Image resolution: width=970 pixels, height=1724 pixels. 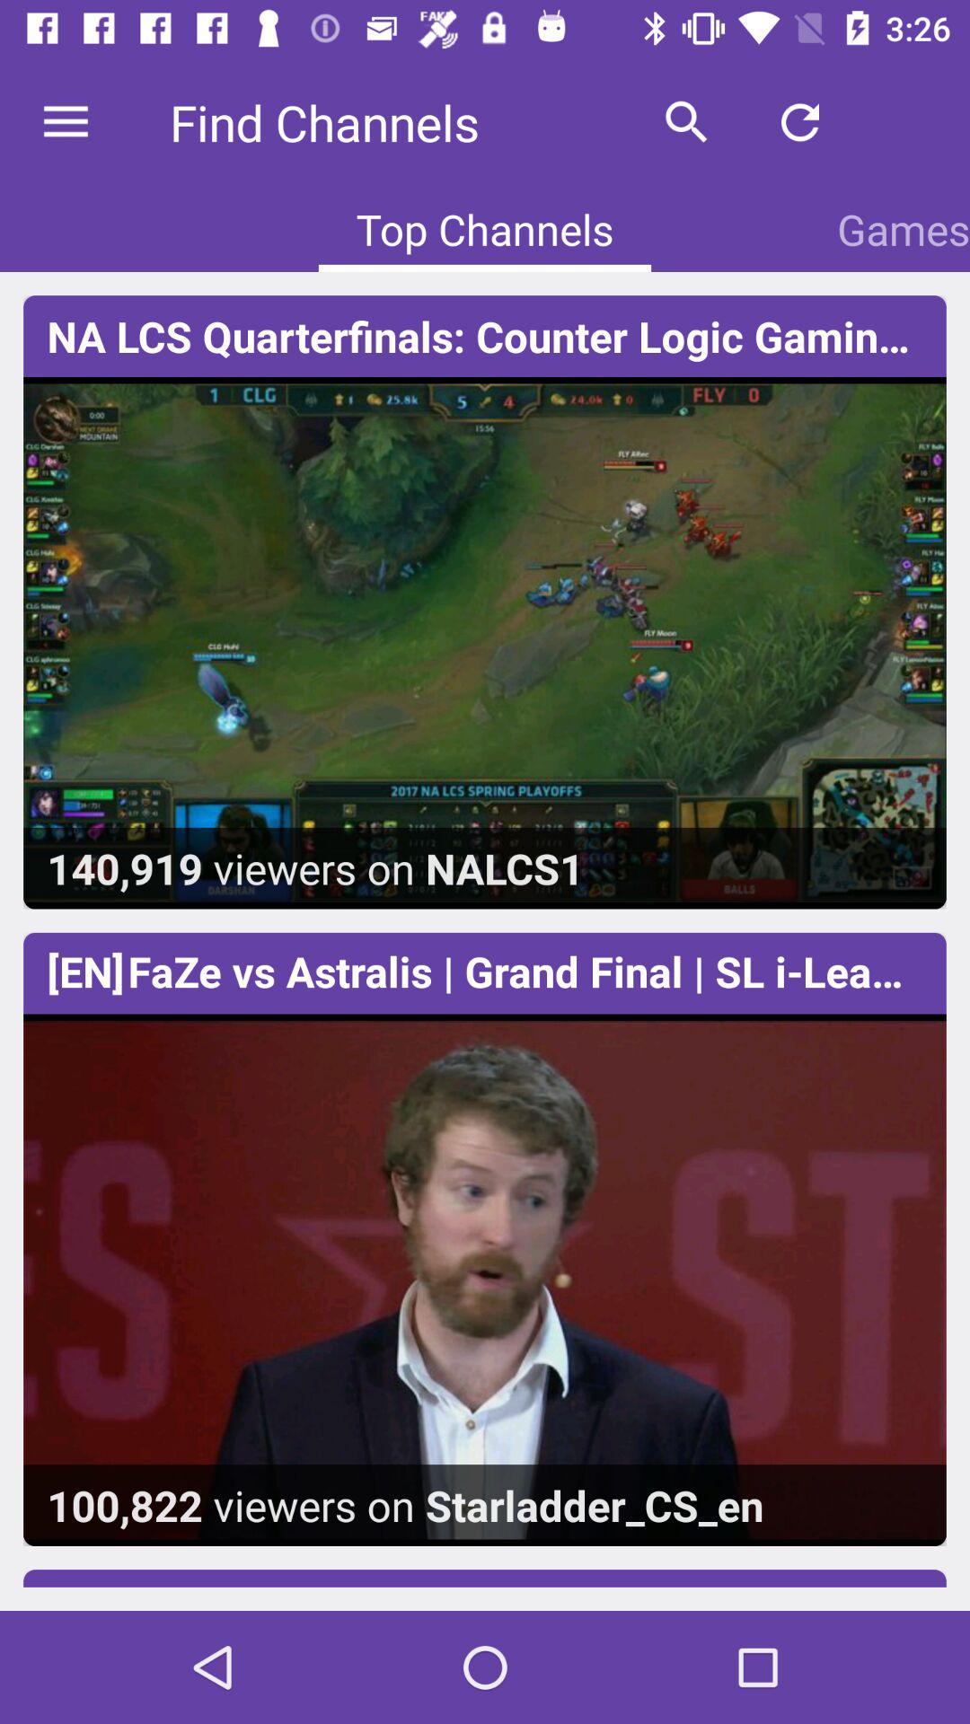 What do you see at coordinates (904, 229) in the screenshot?
I see `click on option next to top channels` at bounding box center [904, 229].